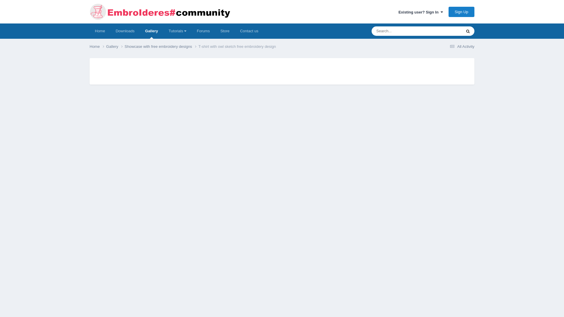 The height and width of the screenshot is (317, 564). What do you see at coordinates (461, 46) in the screenshot?
I see `All Activity` at bounding box center [461, 46].